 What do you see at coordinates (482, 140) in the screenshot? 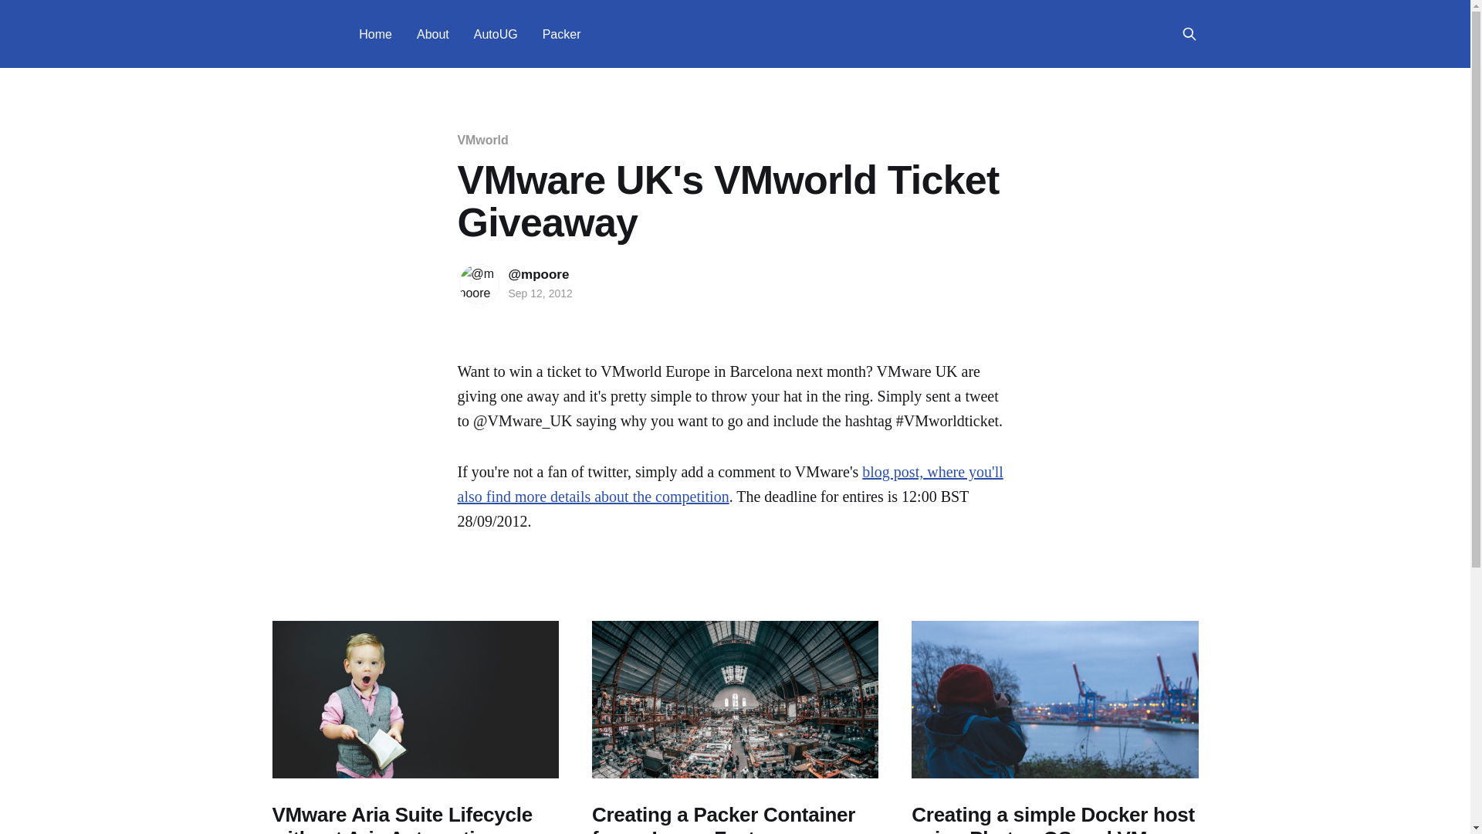
I see `VMworld` at bounding box center [482, 140].